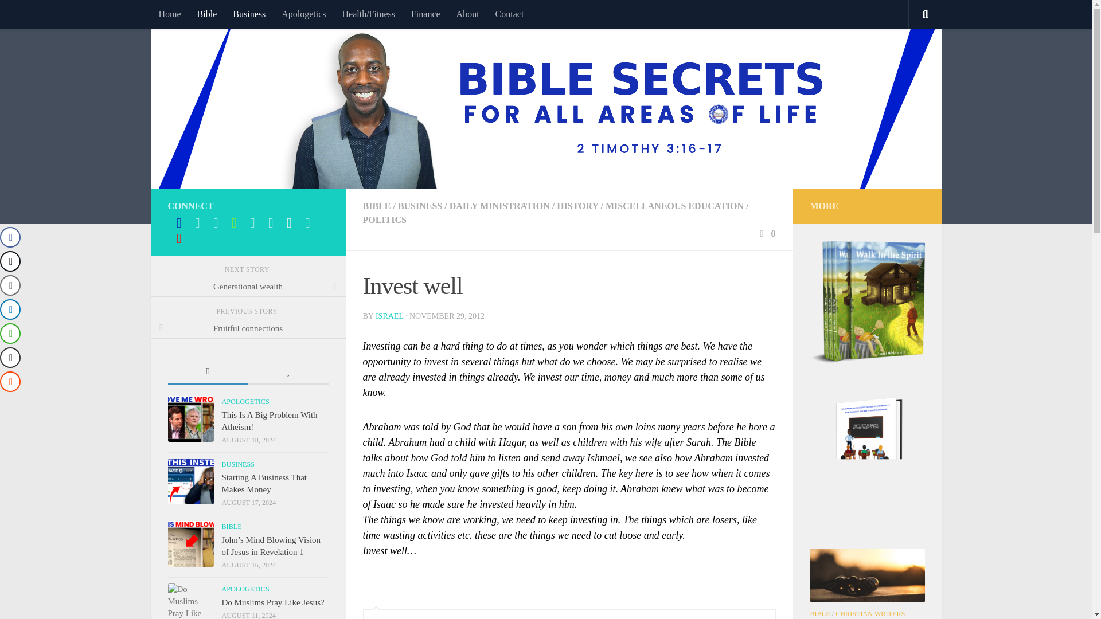  Describe the element at coordinates (249, 14) in the screenshot. I see `Business` at that location.